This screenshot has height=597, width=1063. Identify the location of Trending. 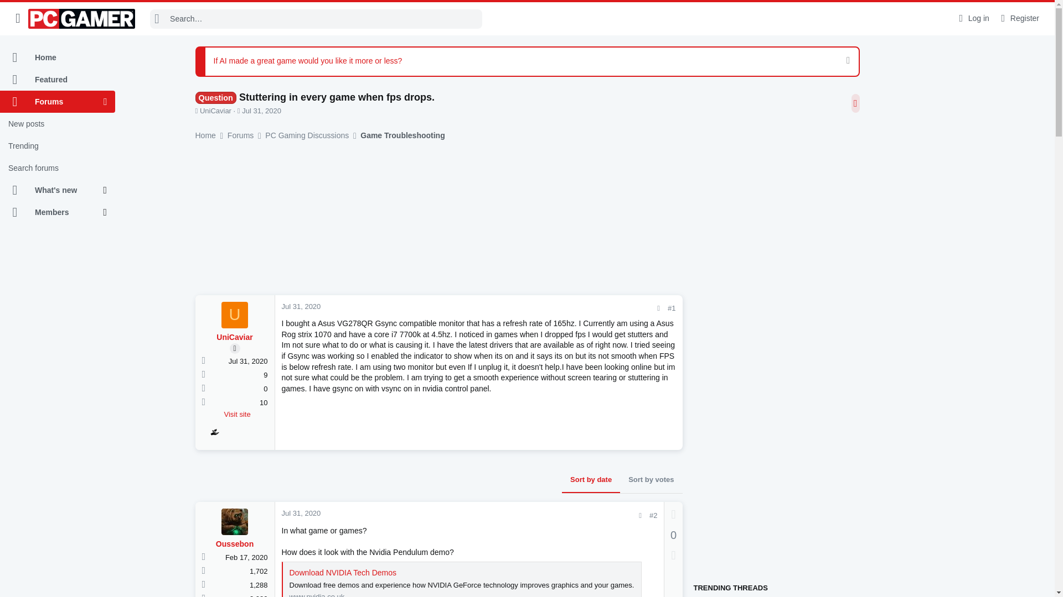
(58, 146).